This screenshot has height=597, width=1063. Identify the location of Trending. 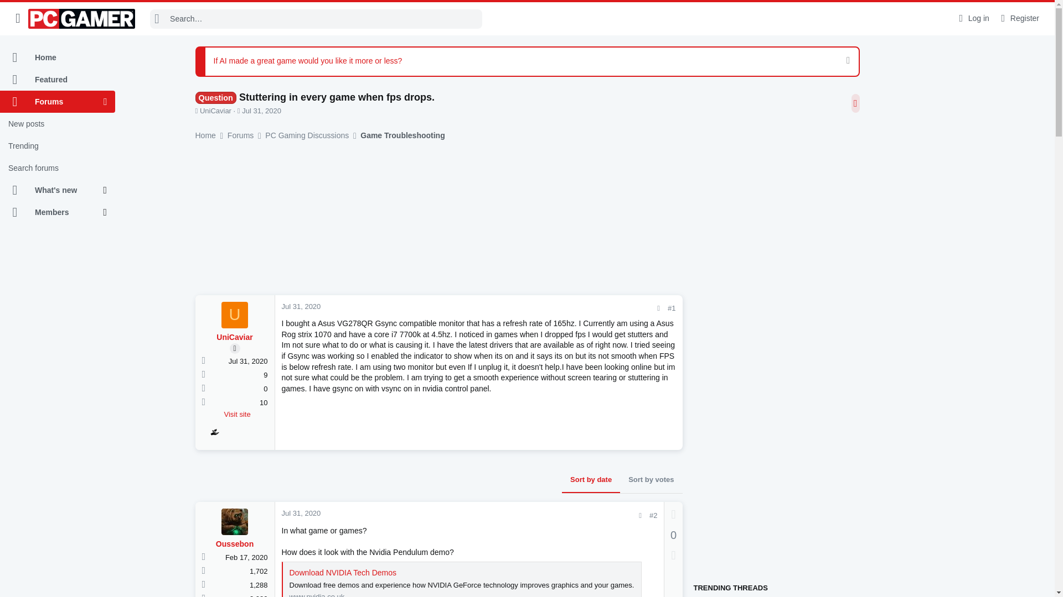
(58, 146).